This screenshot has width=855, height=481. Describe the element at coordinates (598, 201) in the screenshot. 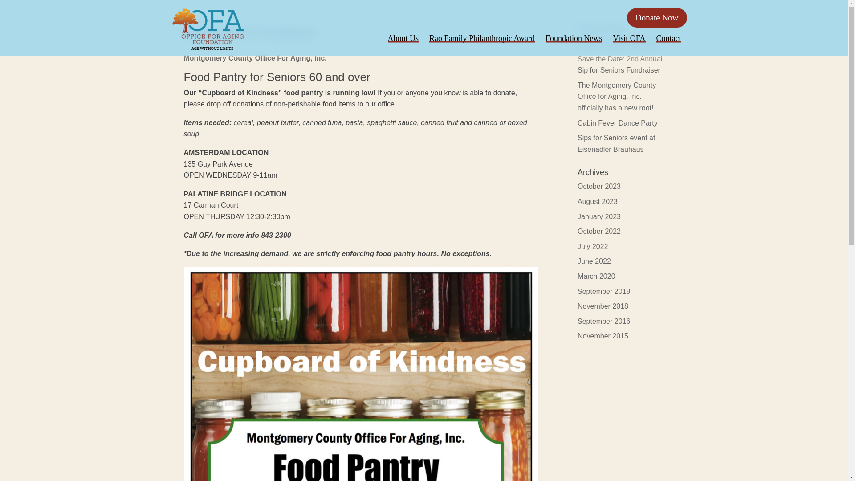

I see `August 2023` at that location.